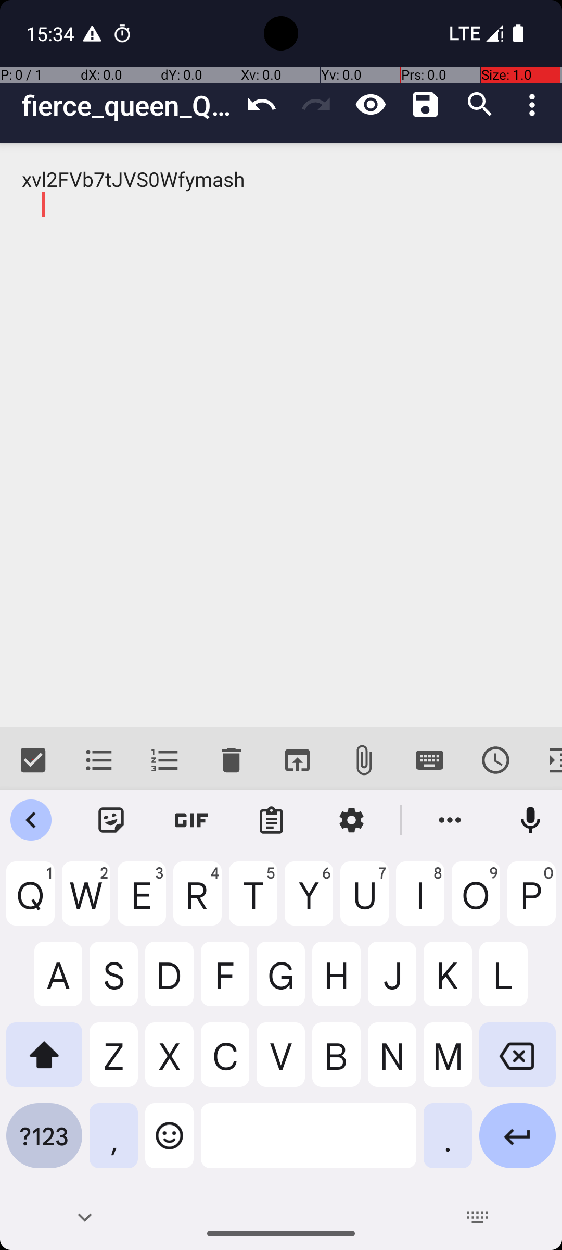 The image size is (562, 1250). I want to click on Indent, so click(545, 760).